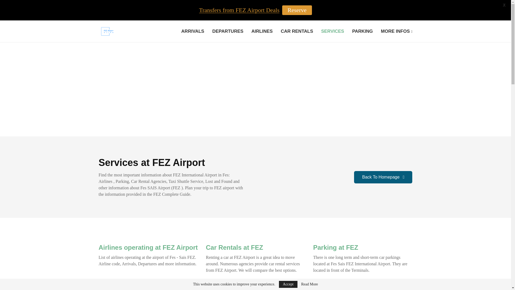  Describe the element at coordinates (148, 248) in the screenshot. I see `Airlines operating at FEZ Airport` at that location.